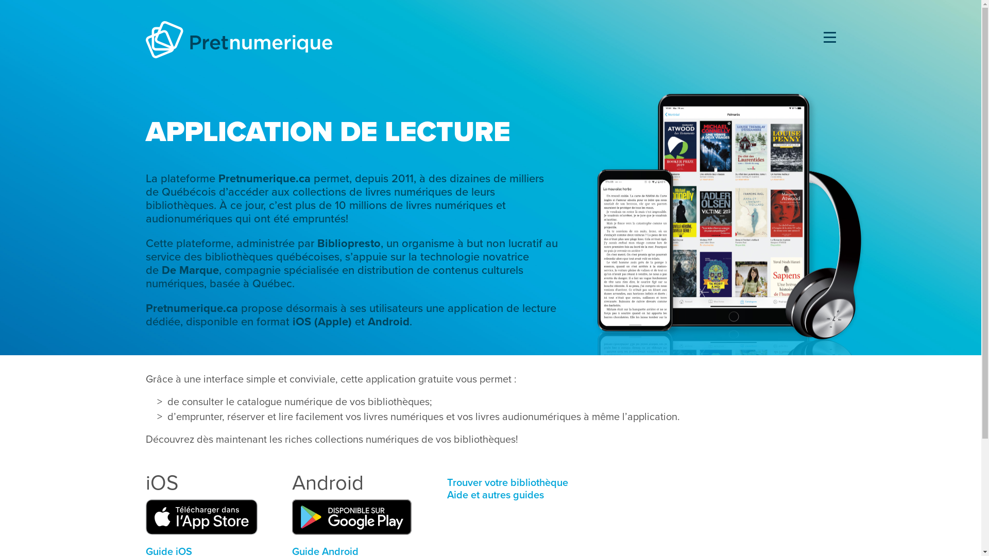 The width and height of the screenshot is (989, 556). What do you see at coordinates (265, 179) in the screenshot?
I see `Pretnumerique.ca` at bounding box center [265, 179].